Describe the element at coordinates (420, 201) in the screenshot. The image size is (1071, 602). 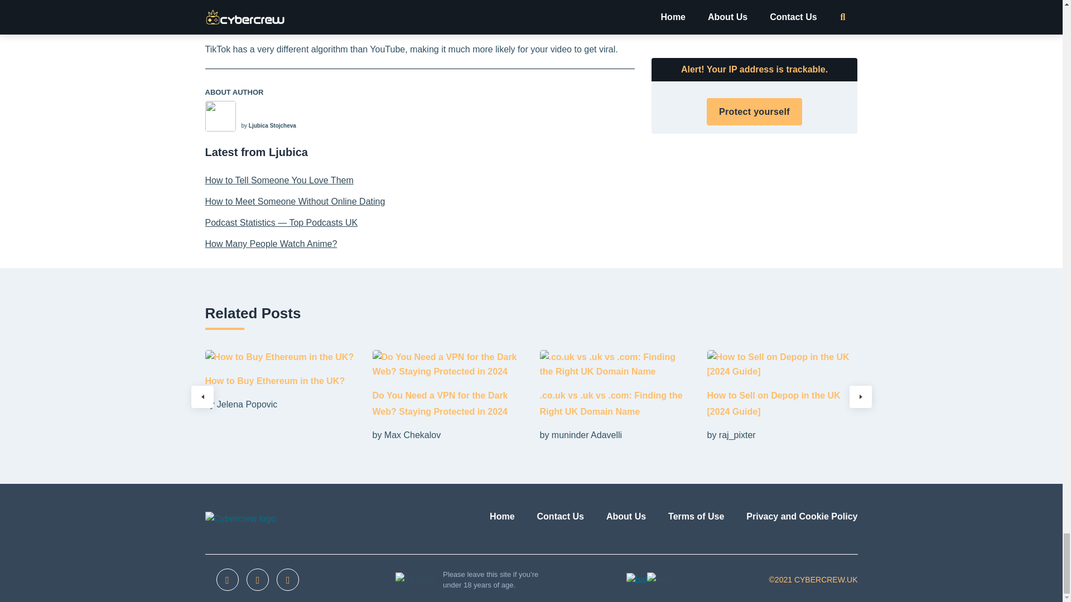
I see `How to Meet Someone Without Online Dating` at that location.